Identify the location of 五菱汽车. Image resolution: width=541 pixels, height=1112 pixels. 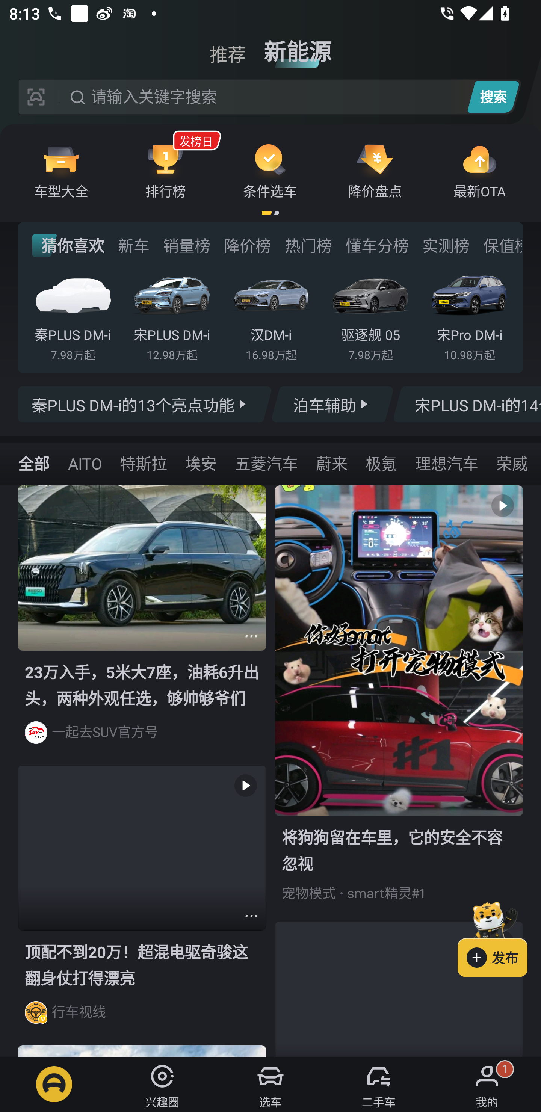
(266, 463).